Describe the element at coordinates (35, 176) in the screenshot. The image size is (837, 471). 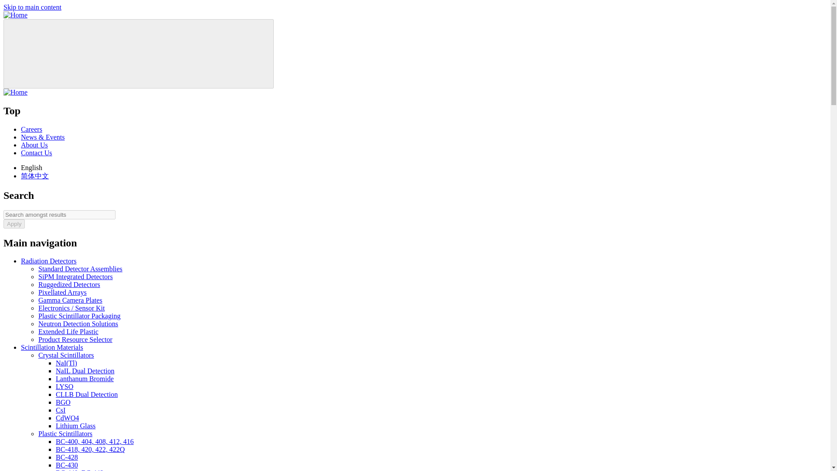
I see `Chinese, Simplified` at that location.